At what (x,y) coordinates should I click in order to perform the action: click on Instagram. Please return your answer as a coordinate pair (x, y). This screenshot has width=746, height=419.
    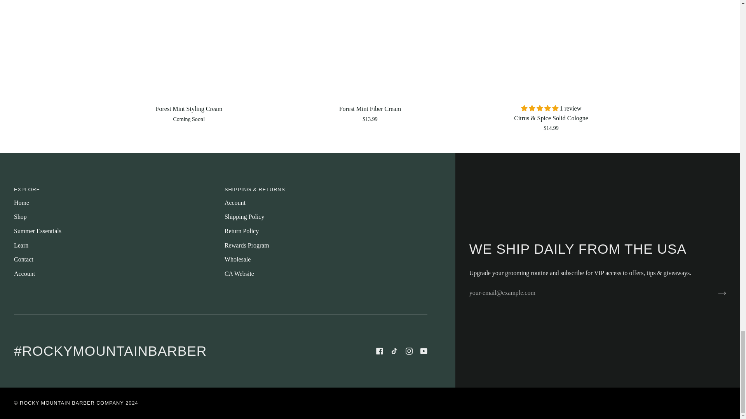
    Looking at the image, I should click on (409, 351).